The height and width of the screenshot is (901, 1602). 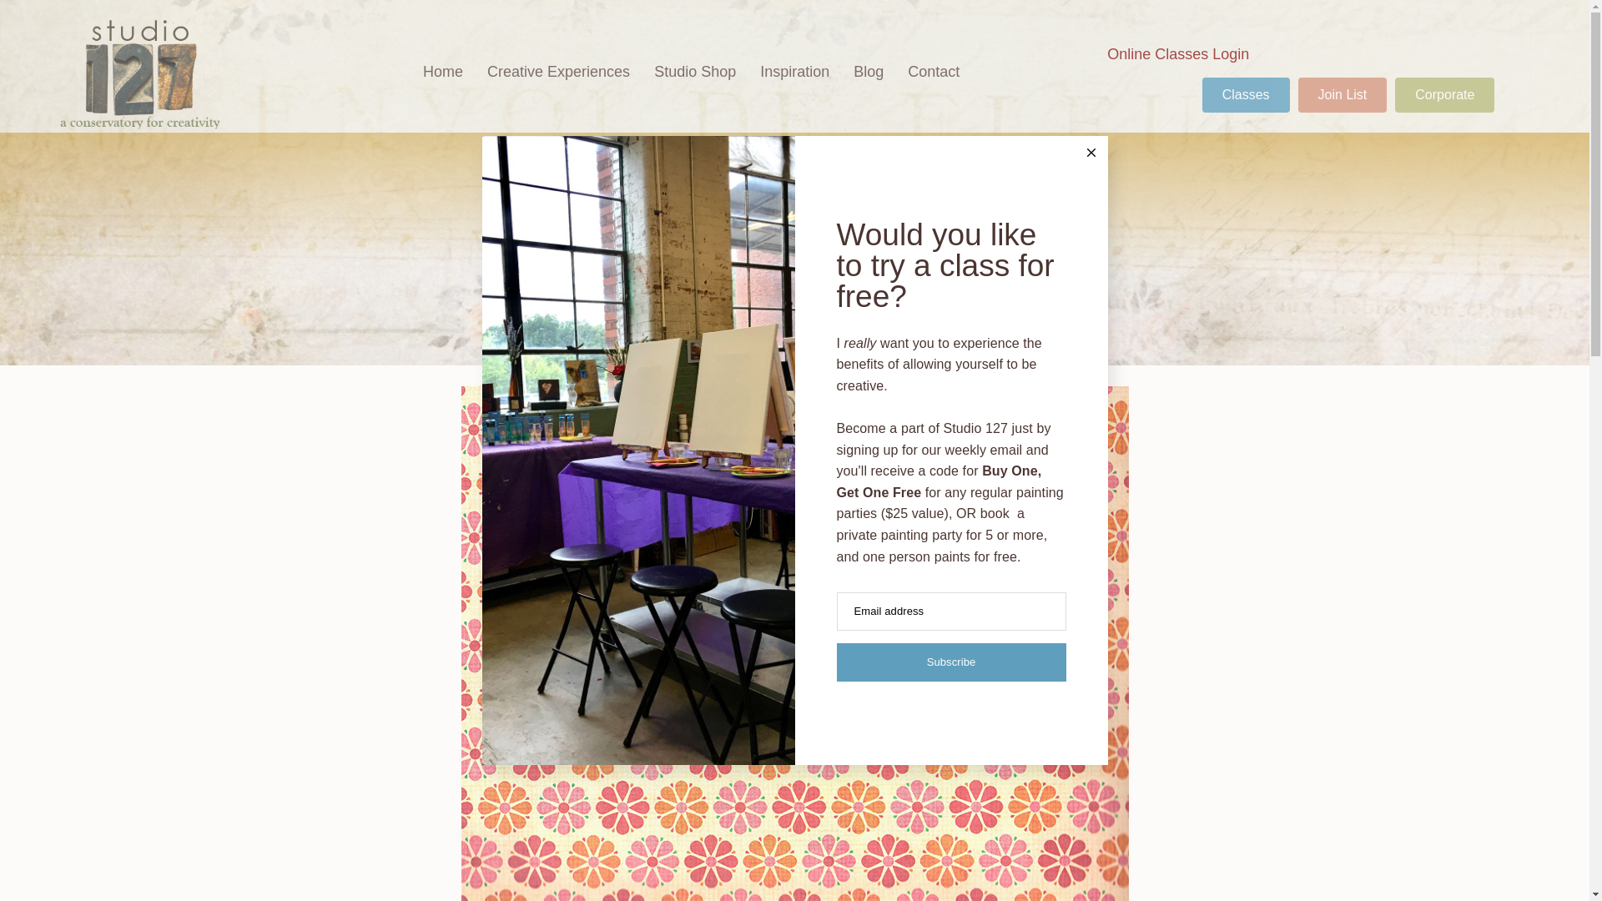 What do you see at coordinates (137, 72) in the screenshot?
I see `Studio 127 stamp logo web` at bounding box center [137, 72].